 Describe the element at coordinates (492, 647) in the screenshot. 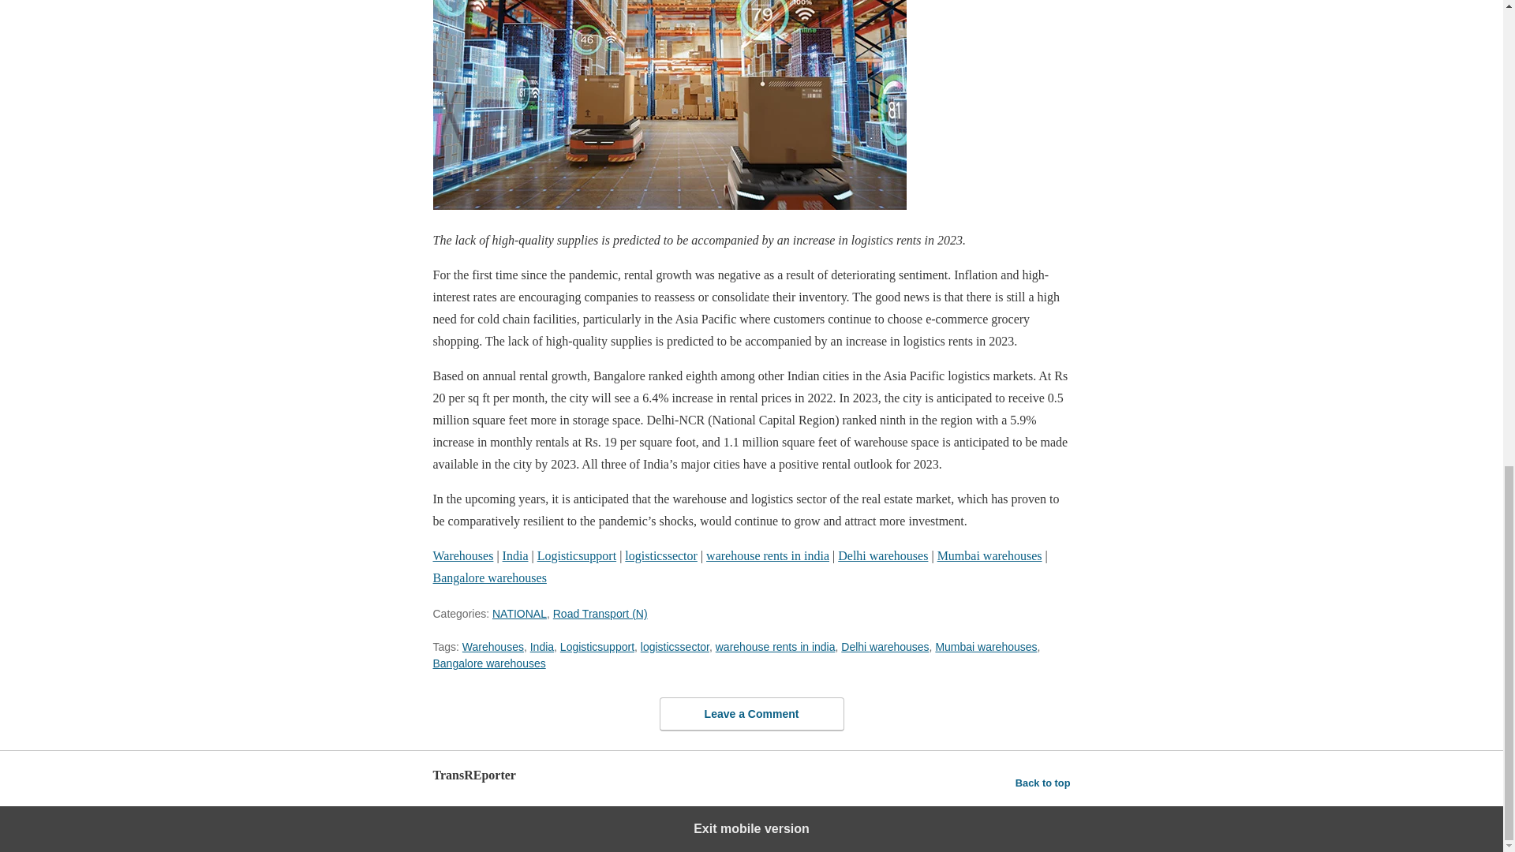

I see `Warehouses` at that location.